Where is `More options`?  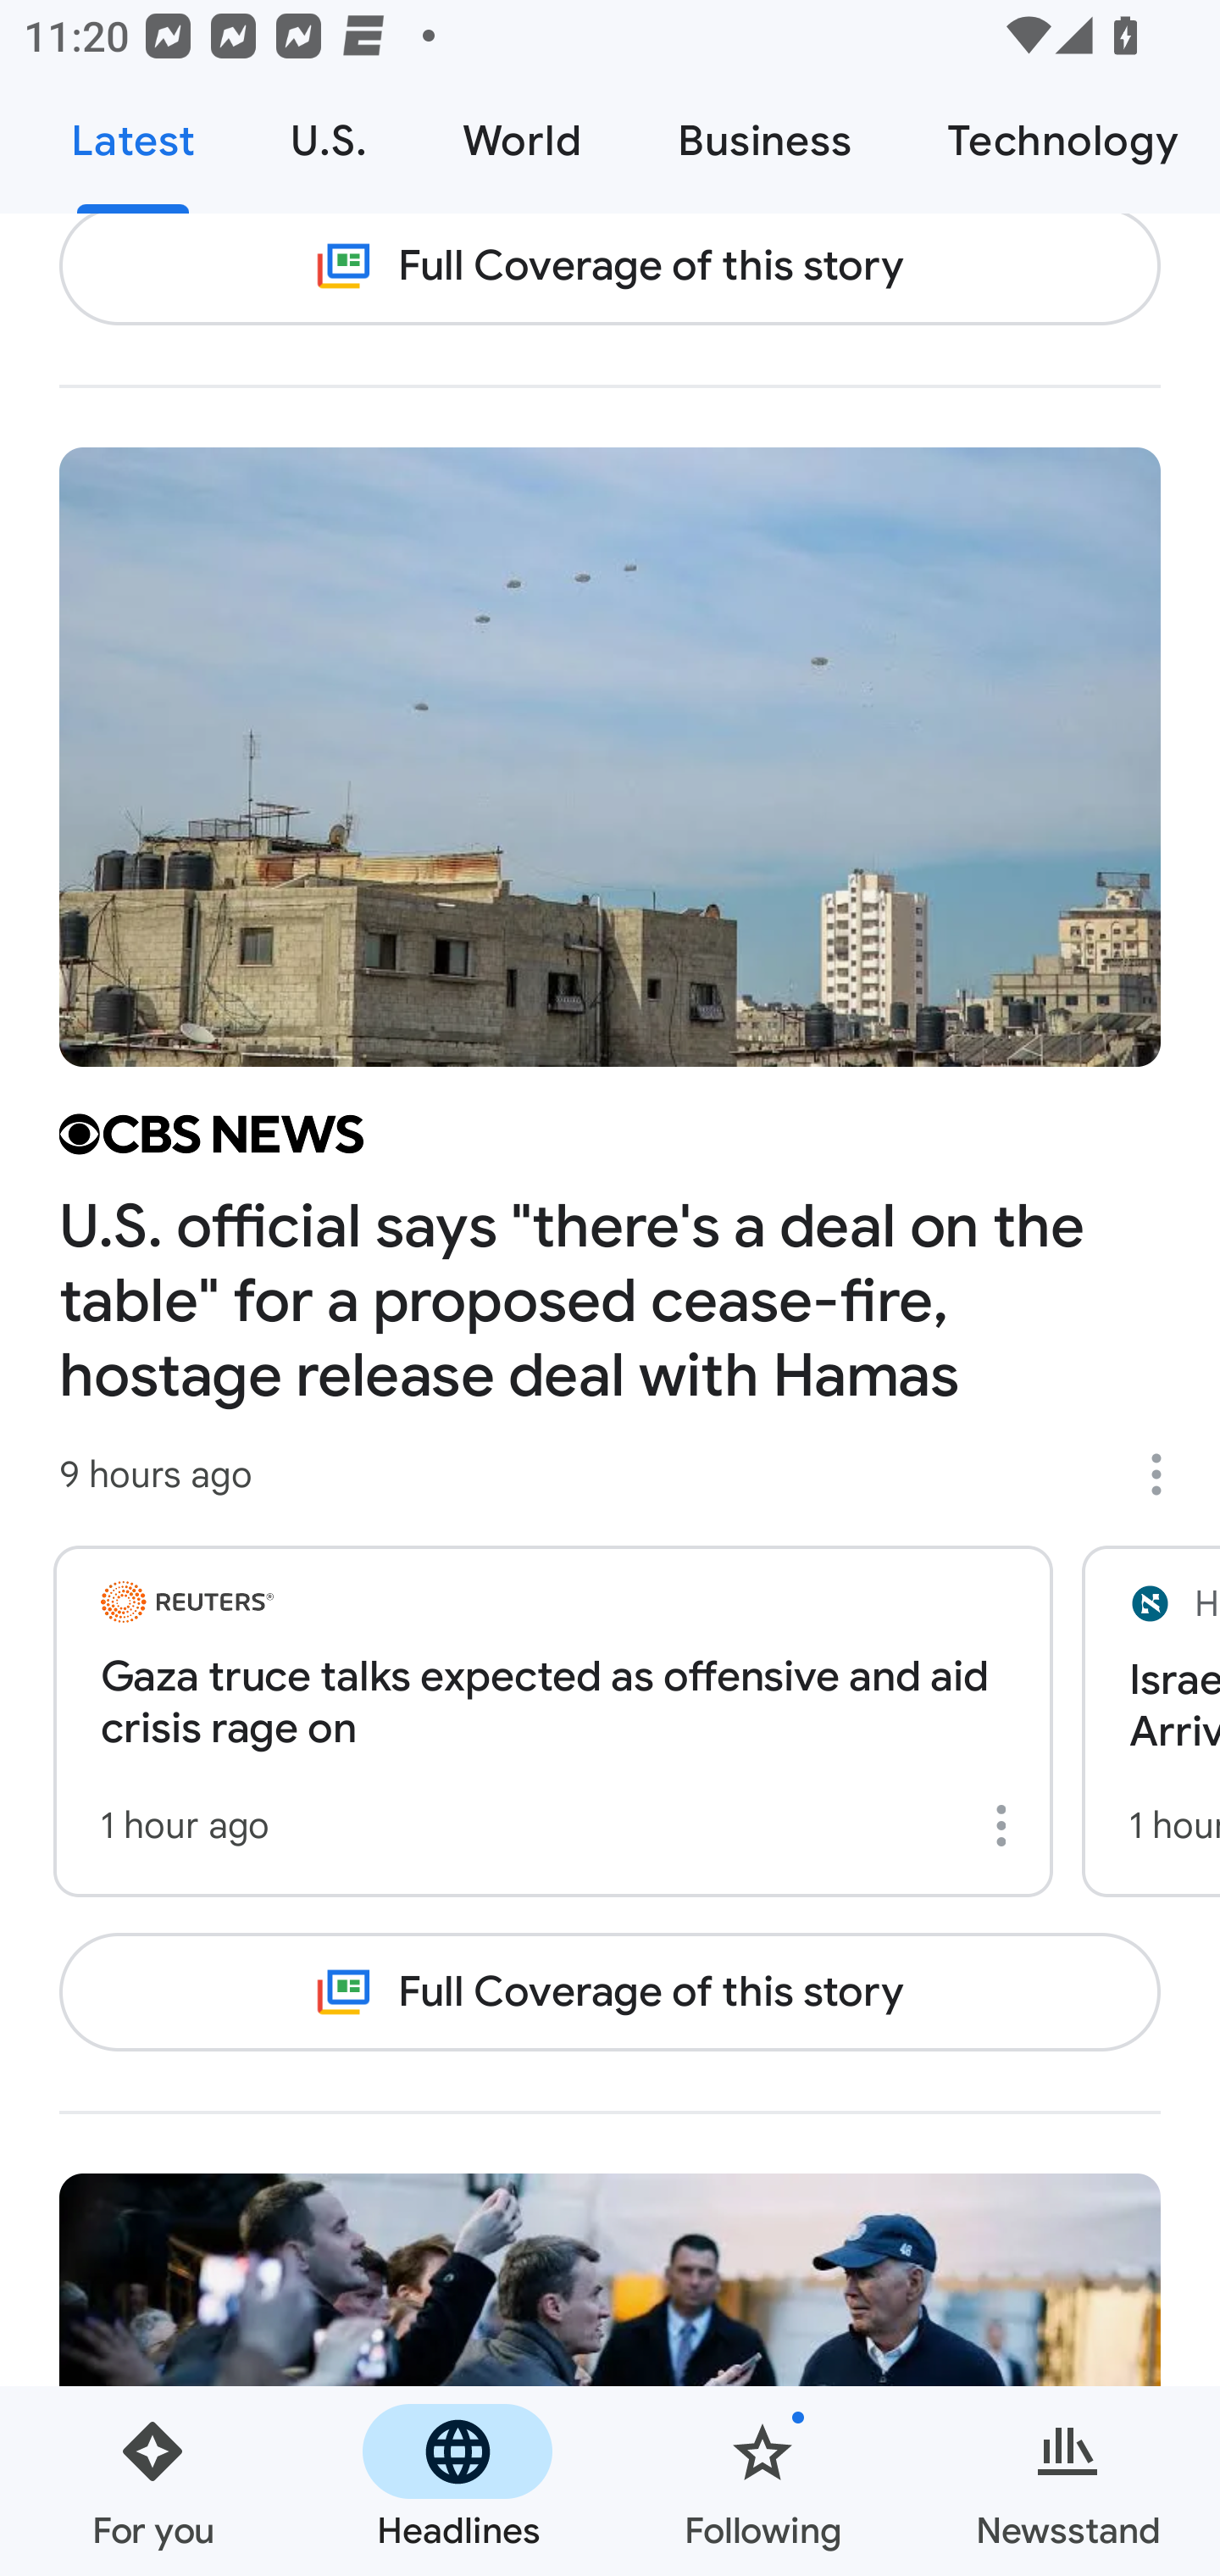
More options is located at coordinates (1006, 1825).